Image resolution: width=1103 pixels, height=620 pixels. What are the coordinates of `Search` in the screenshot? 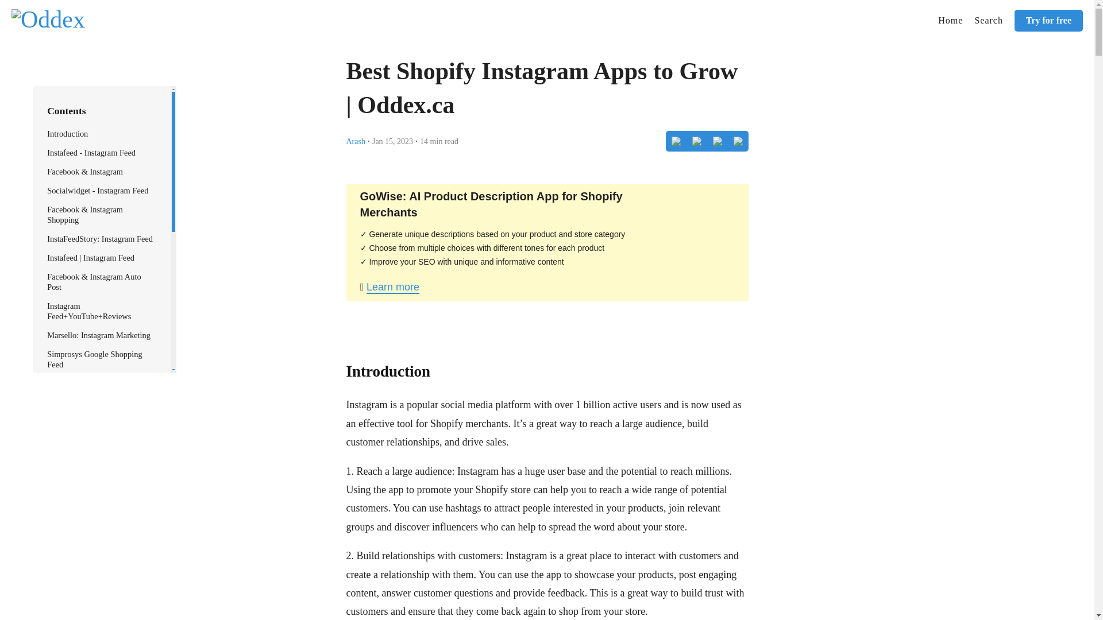 It's located at (988, 20).